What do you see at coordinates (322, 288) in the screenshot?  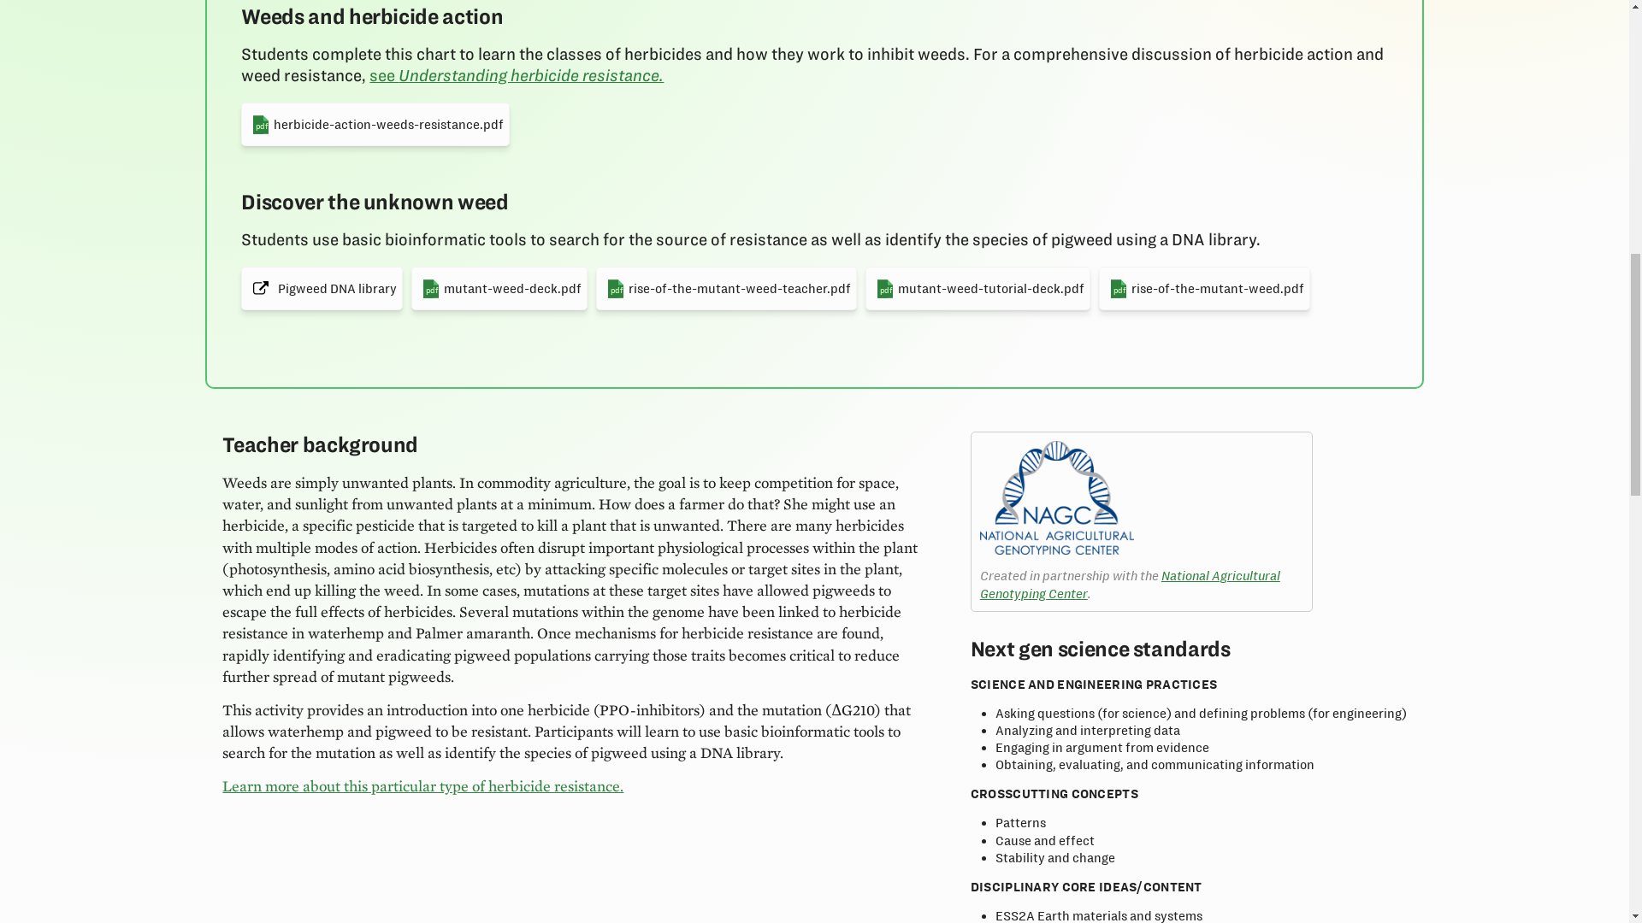 I see `Pigweed DNA library` at bounding box center [322, 288].